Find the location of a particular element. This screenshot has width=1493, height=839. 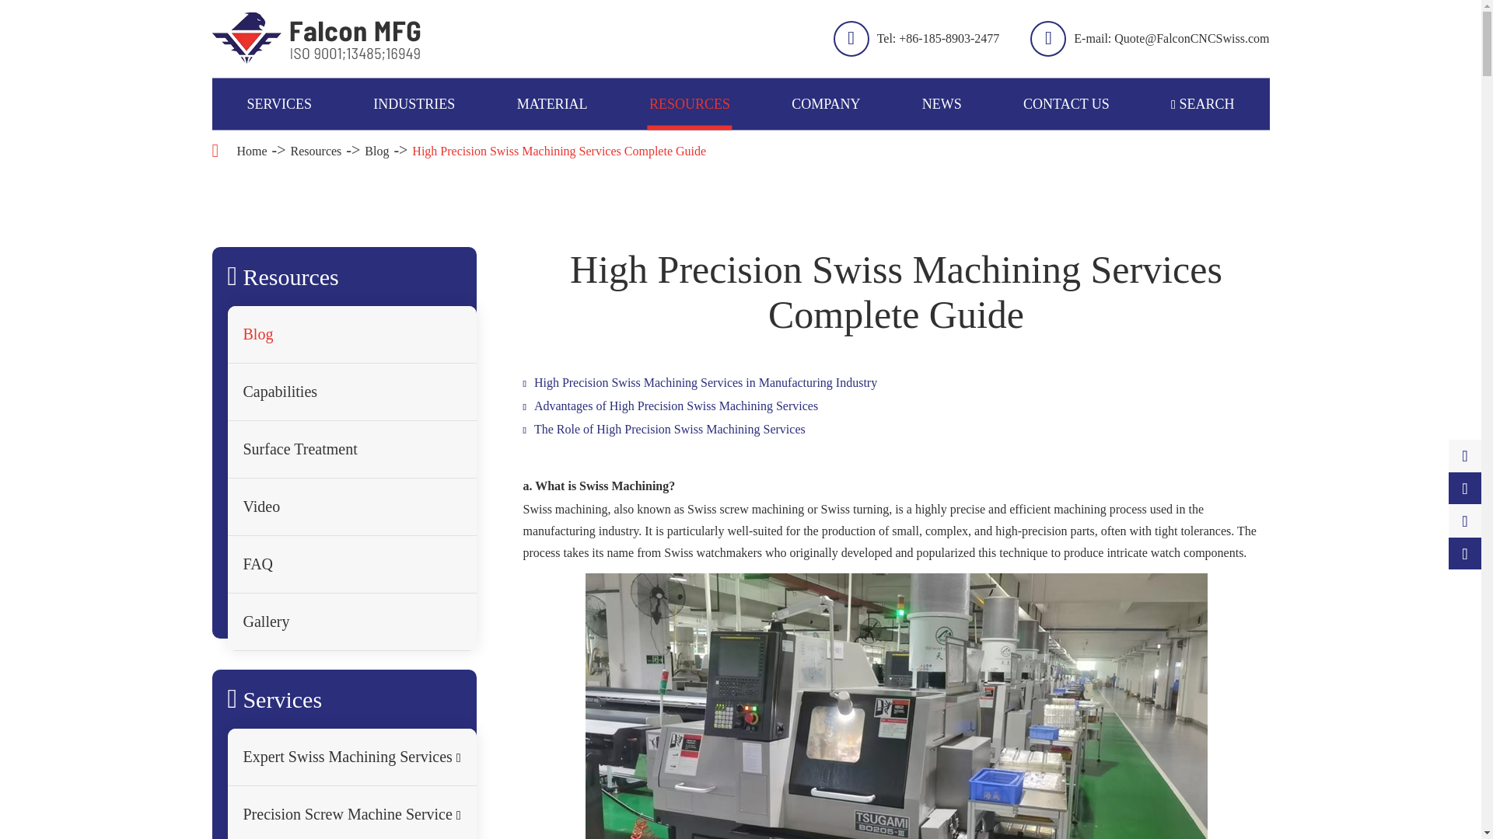

Blog is located at coordinates (719, 148).